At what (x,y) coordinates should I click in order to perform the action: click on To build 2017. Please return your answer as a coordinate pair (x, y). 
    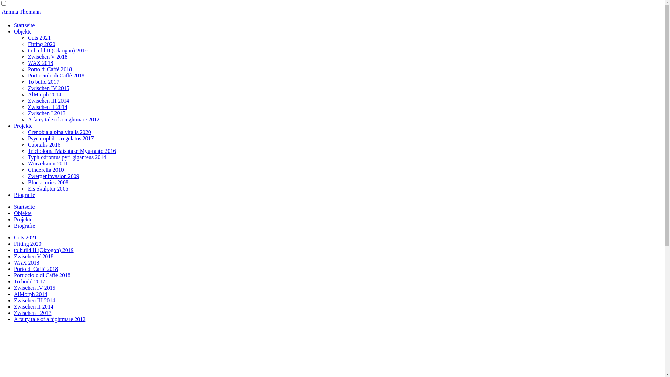
    Looking at the image, I should click on (44, 82).